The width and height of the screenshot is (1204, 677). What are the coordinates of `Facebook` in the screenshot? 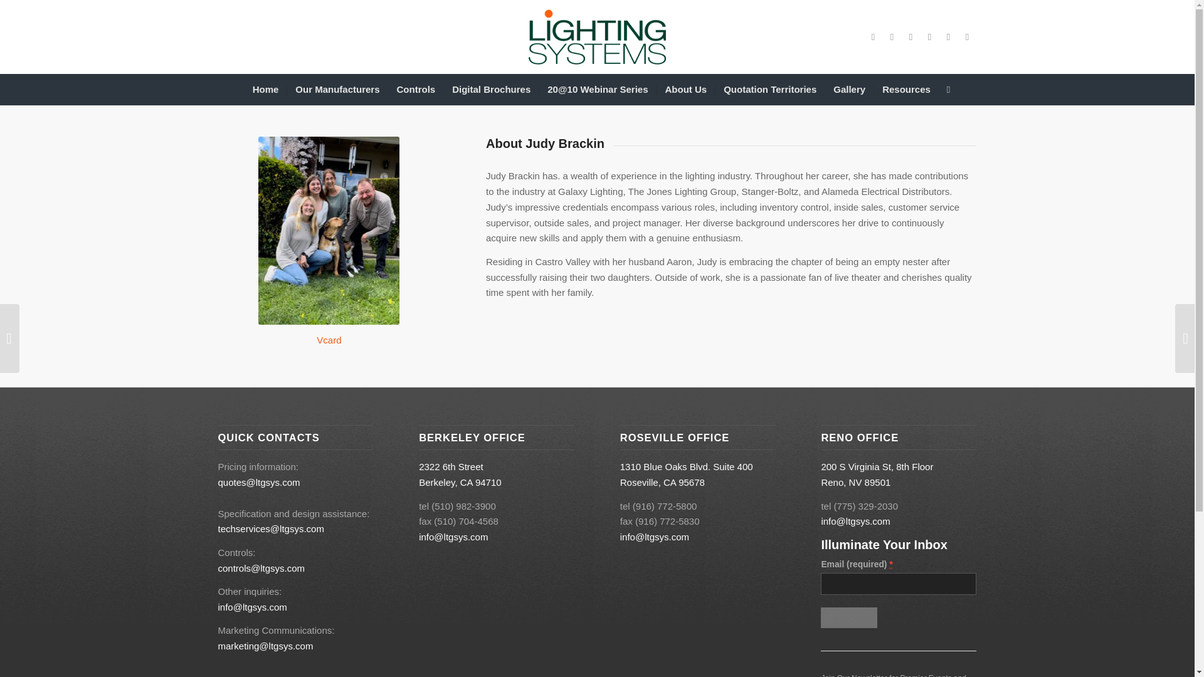 It's located at (911, 37).